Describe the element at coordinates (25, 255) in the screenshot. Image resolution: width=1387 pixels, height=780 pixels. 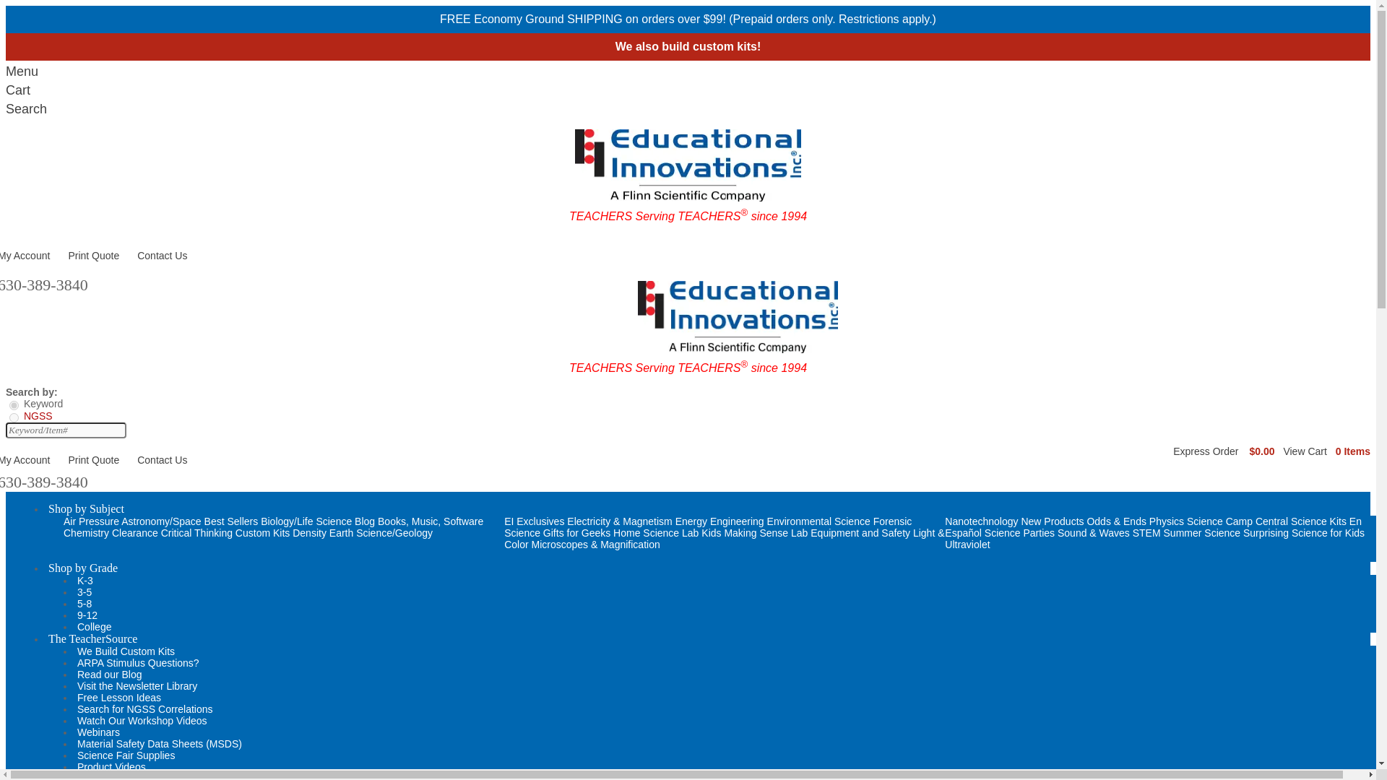
I see `Login To My Account` at that location.